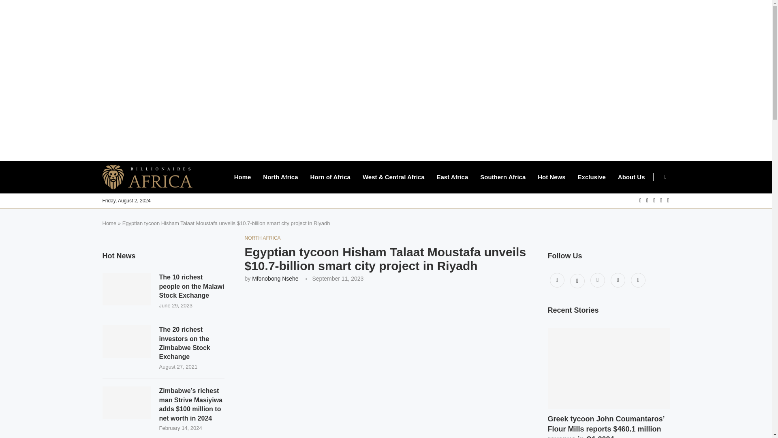 The width and height of the screenshot is (778, 438). I want to click on Southern Africa, so click(502, 177).